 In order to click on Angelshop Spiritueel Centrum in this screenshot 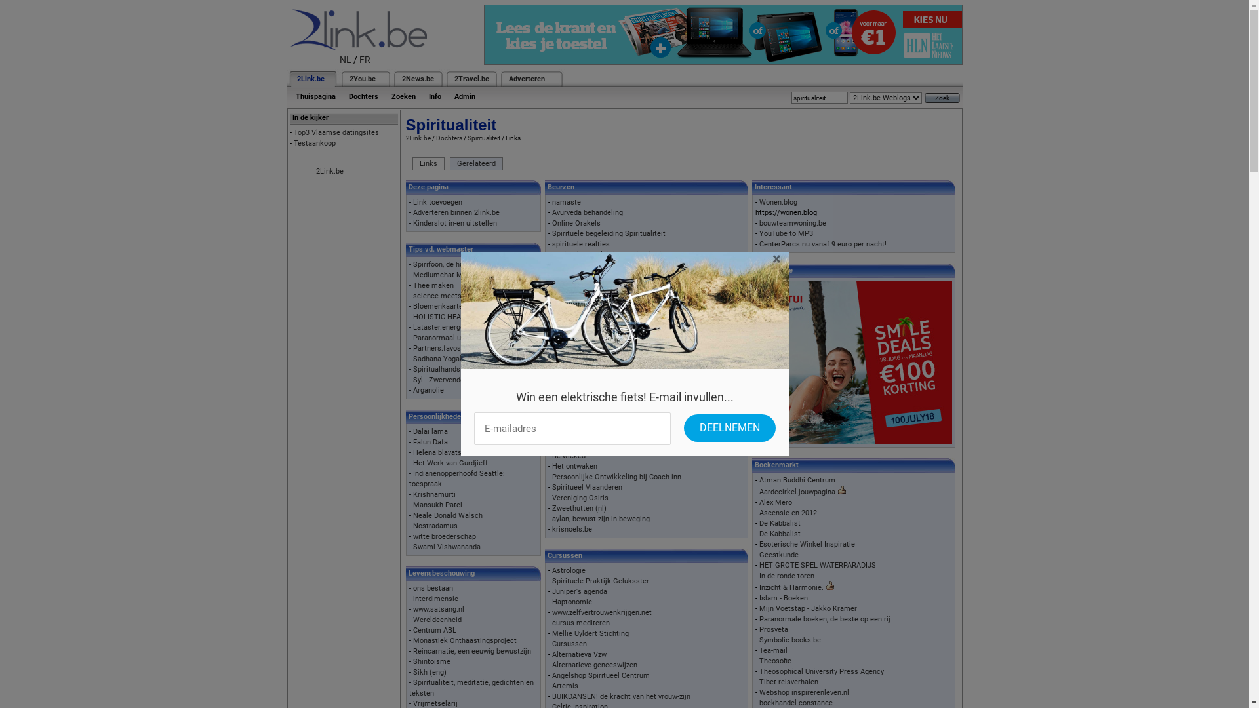, I will do `click(601, 675)`.